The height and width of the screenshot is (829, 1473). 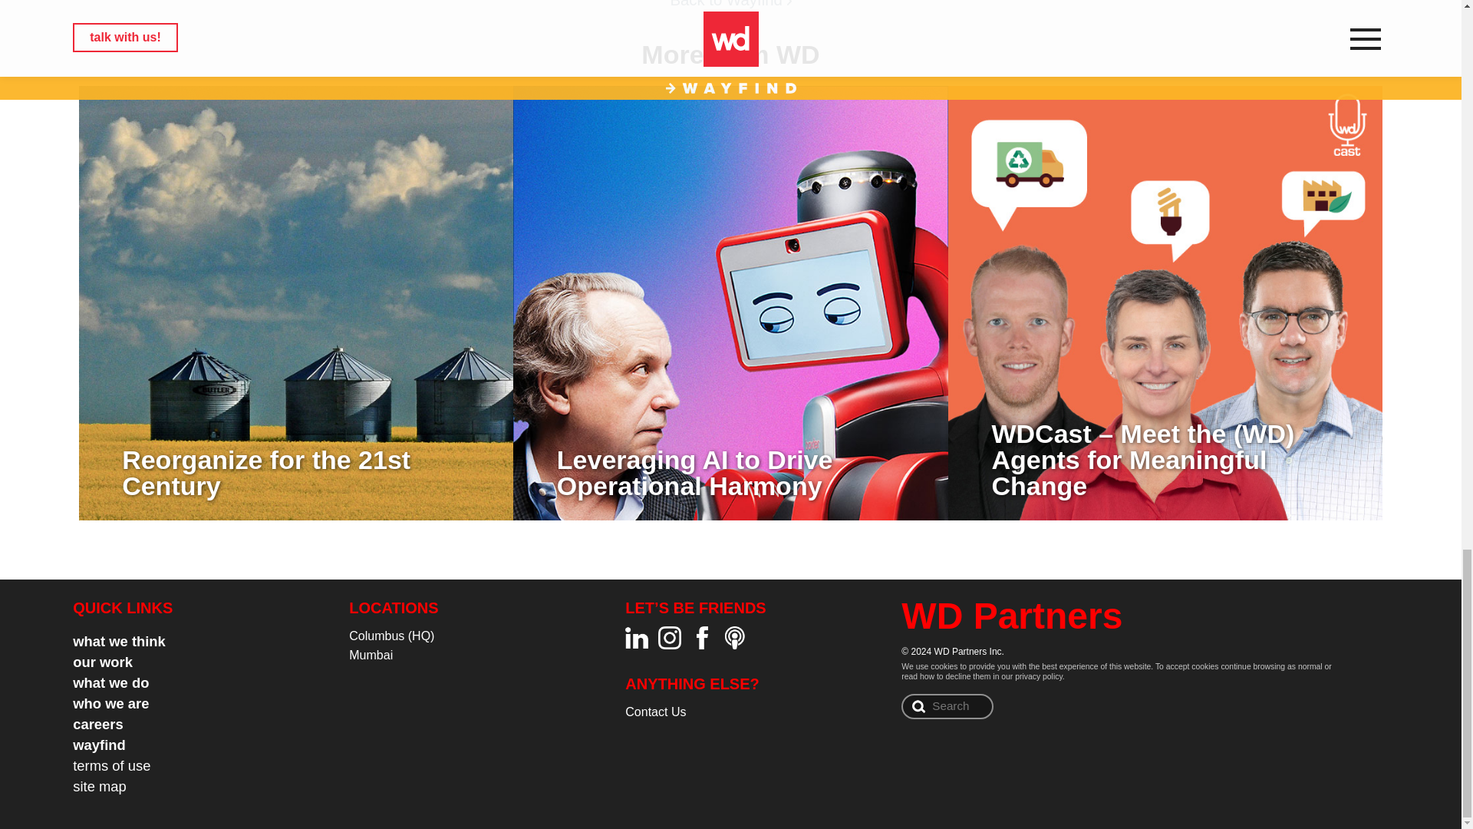 I want to click on our work, so click(x=102, y=662).